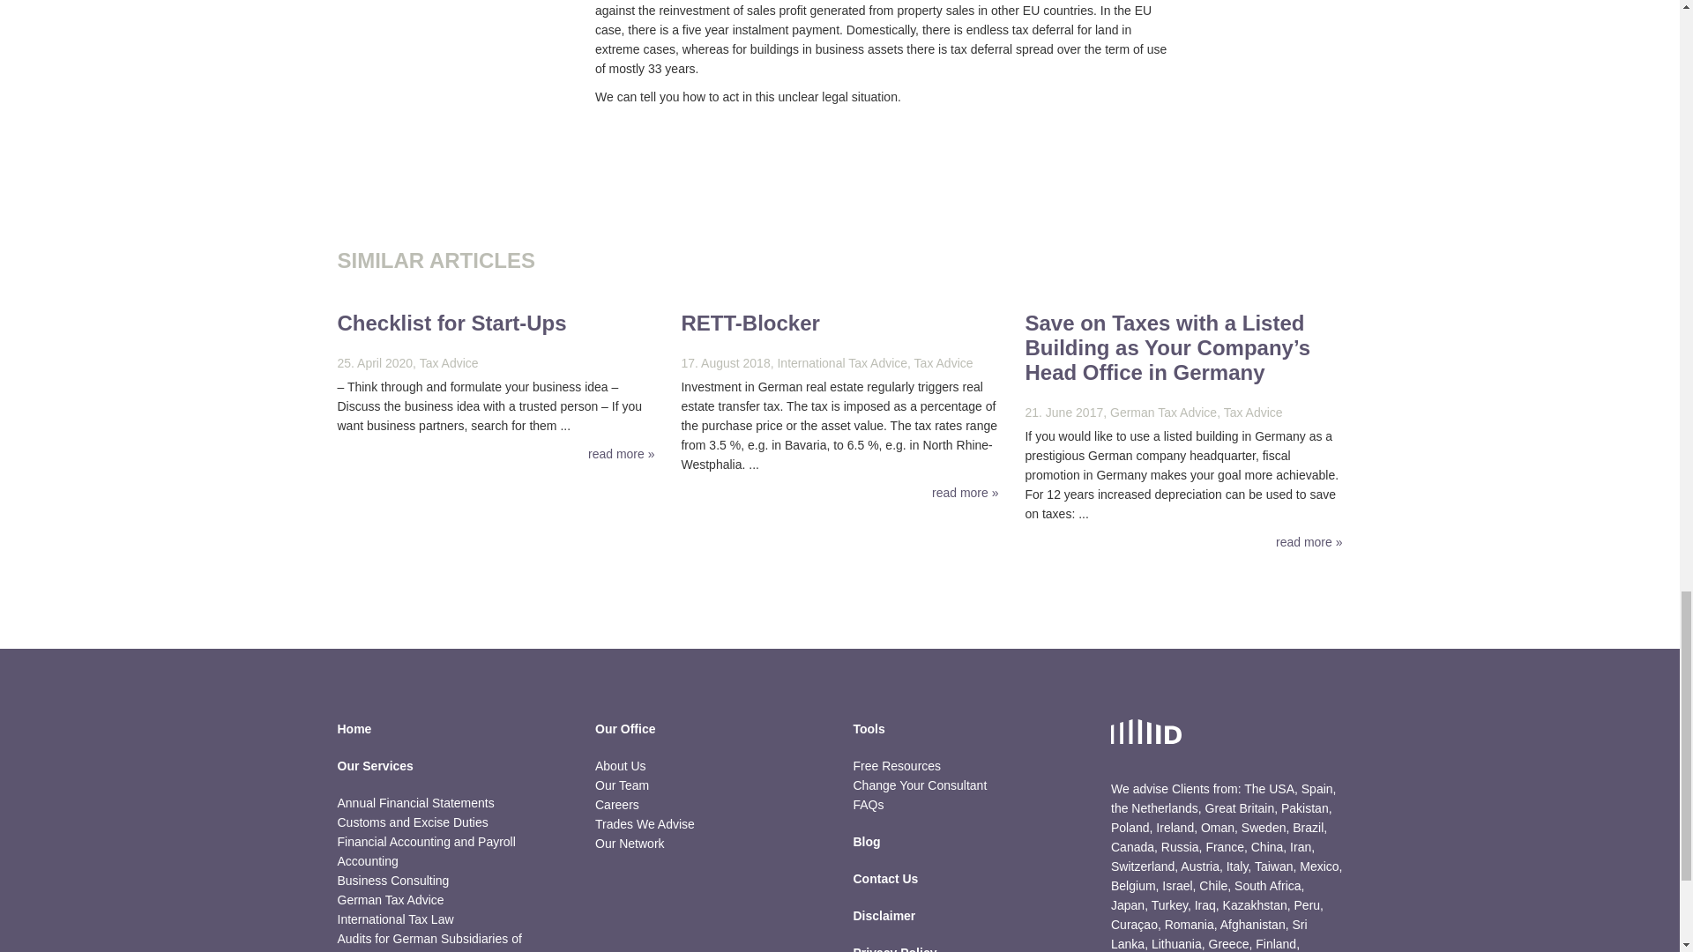 Image resolution: width=1693 pixels, height=952 pixels. I want to click on International Tax Law, so click(395, 919).